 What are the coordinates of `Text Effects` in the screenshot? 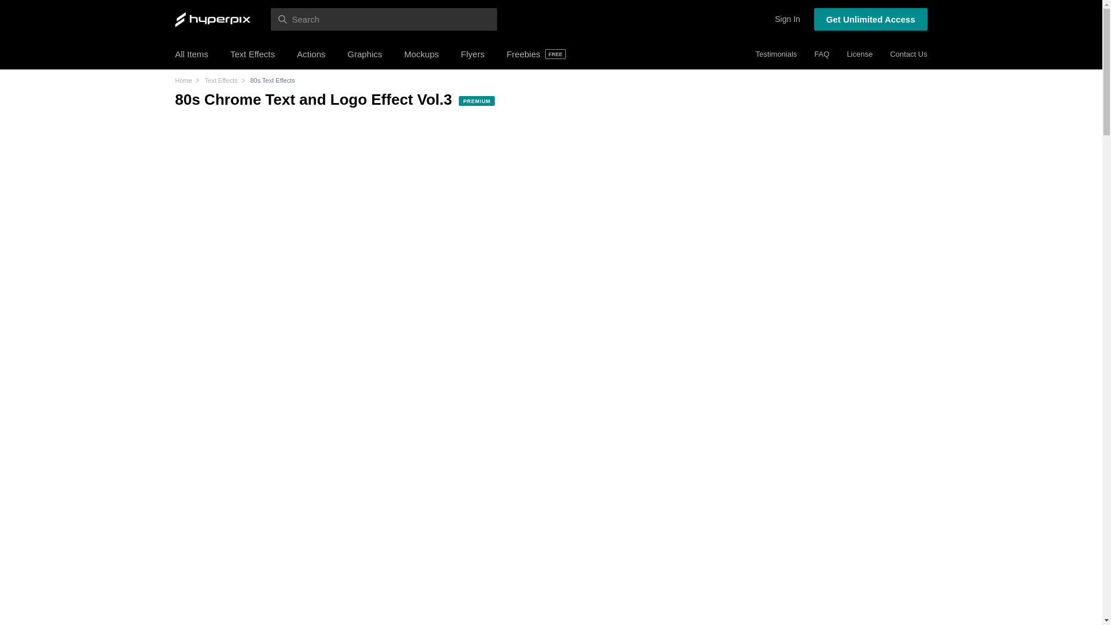 It's located at (252, 54).